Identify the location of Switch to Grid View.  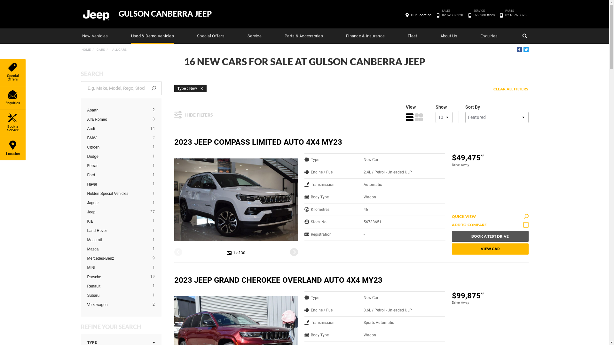
(419, 117).